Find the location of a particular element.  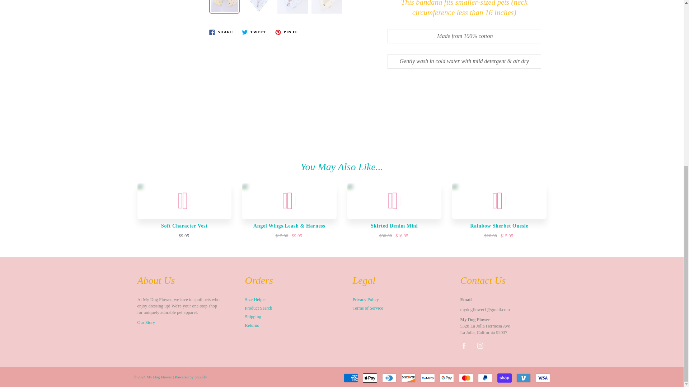

Venmo is located at coordinates (523, 378).